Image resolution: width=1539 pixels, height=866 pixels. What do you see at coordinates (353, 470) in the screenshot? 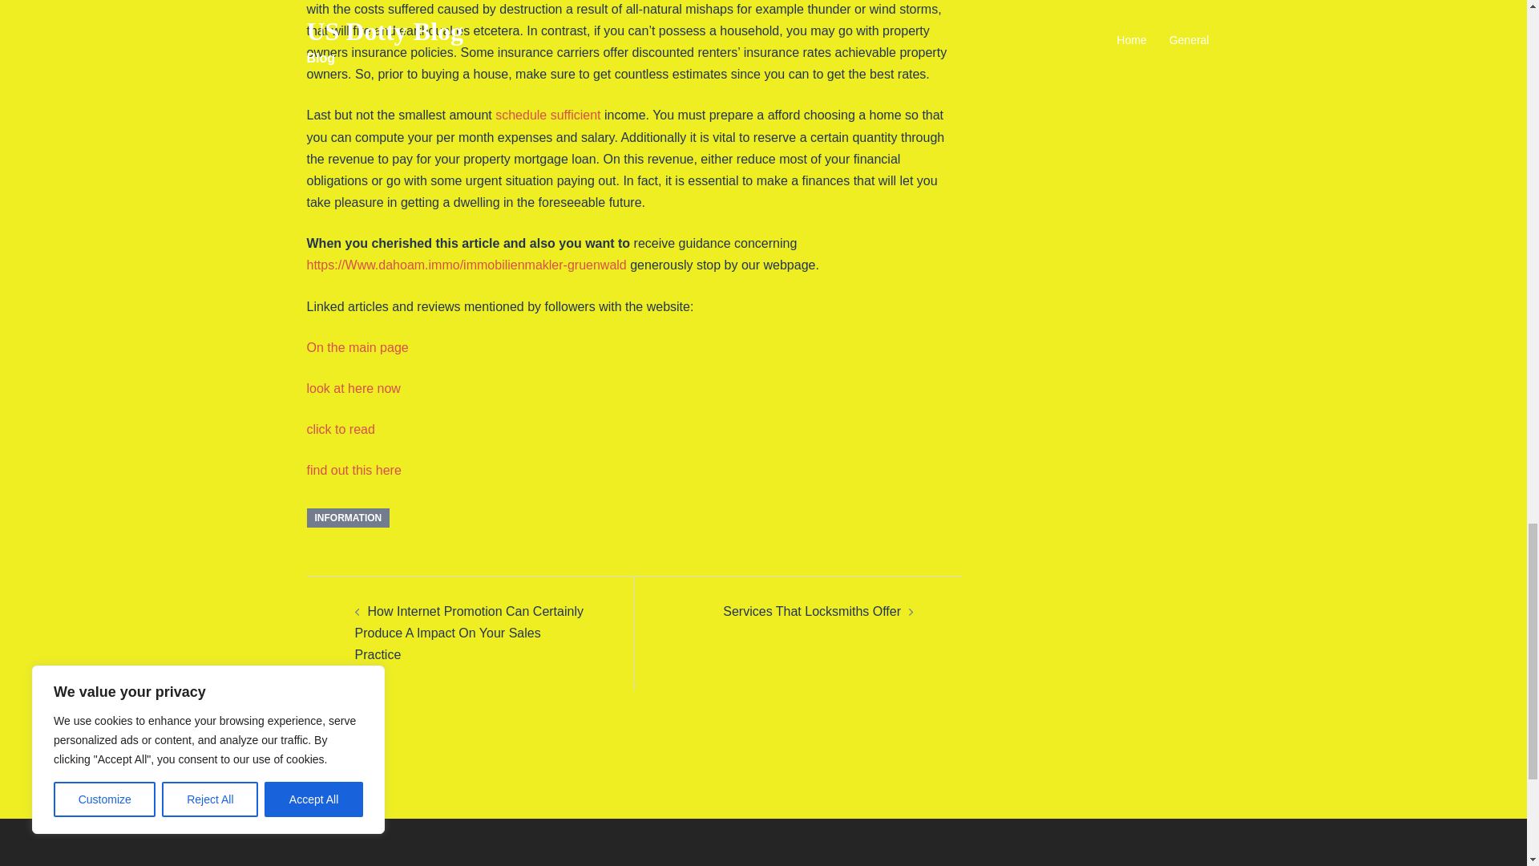
I see `find out this here` at bounding box center [353, 470].